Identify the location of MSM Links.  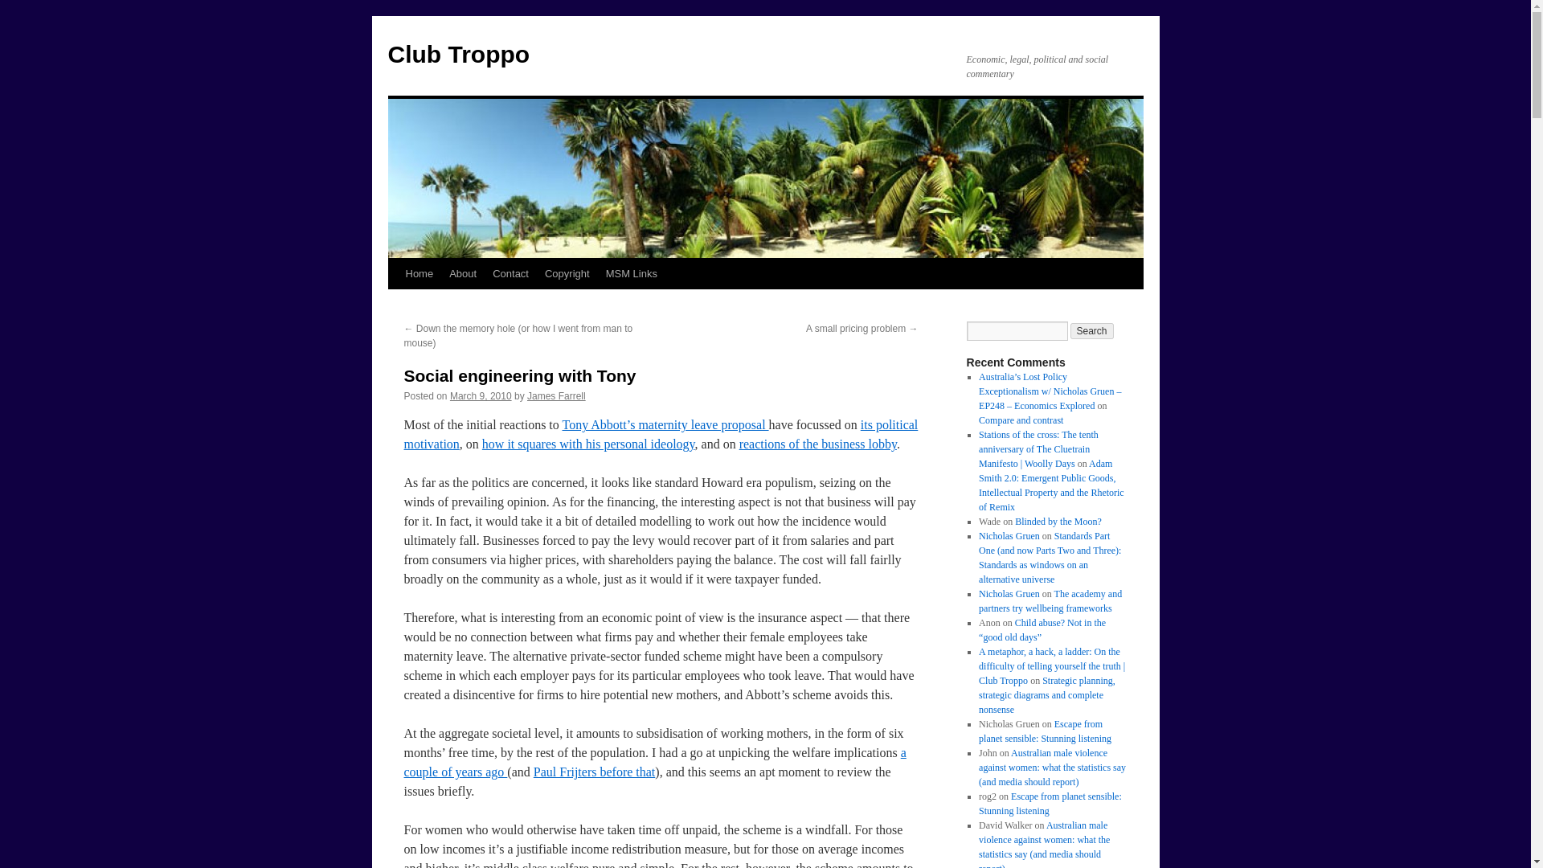
(632, 273).